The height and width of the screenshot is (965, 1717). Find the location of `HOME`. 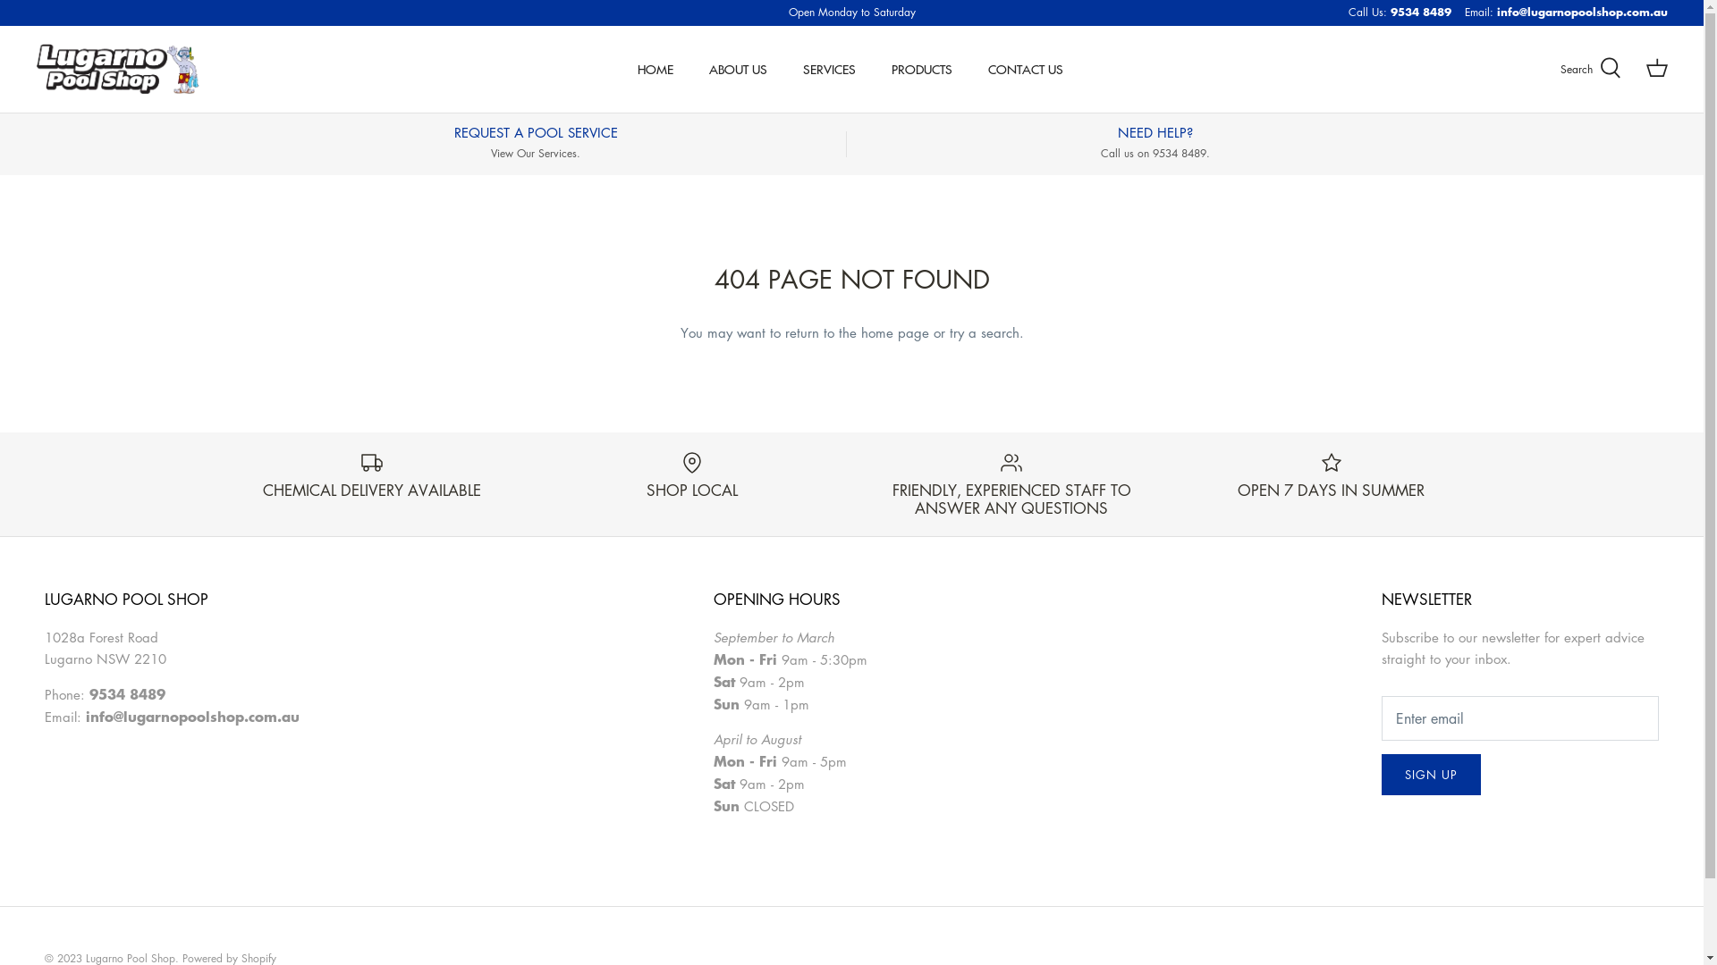

HOME is located at coordinates (656, 70).